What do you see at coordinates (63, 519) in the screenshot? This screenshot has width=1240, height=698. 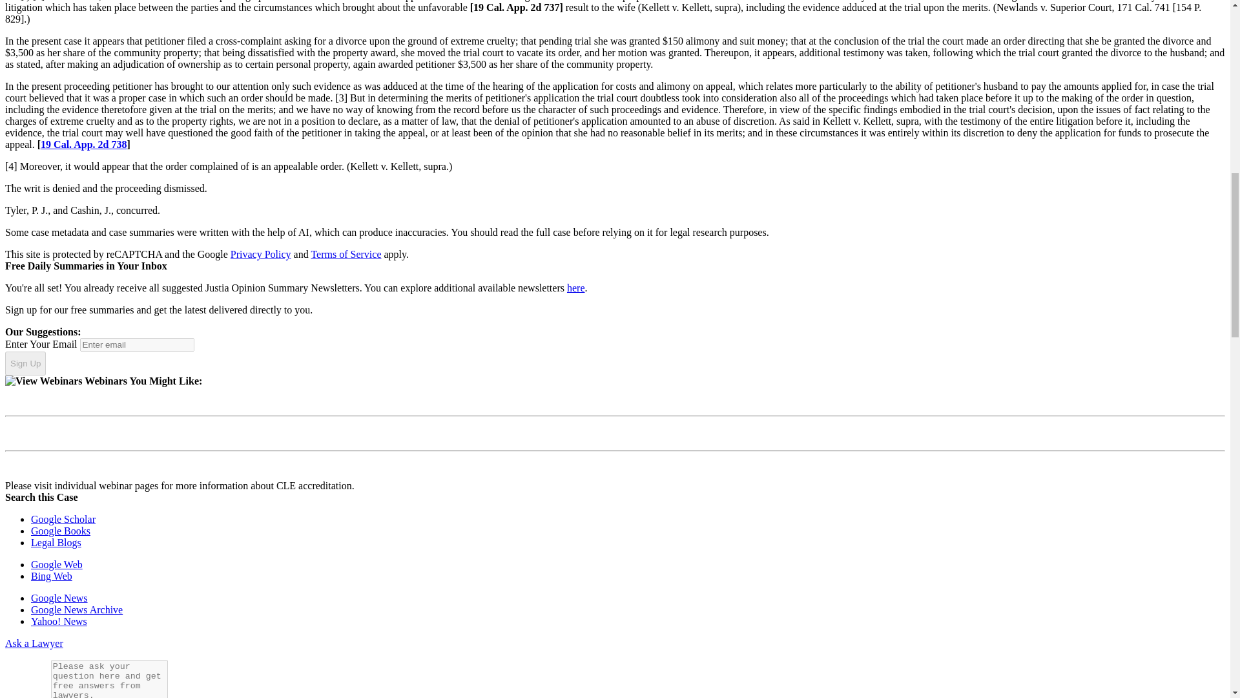 I see `Law - Google Scholar` at bounding box center [63, 519].